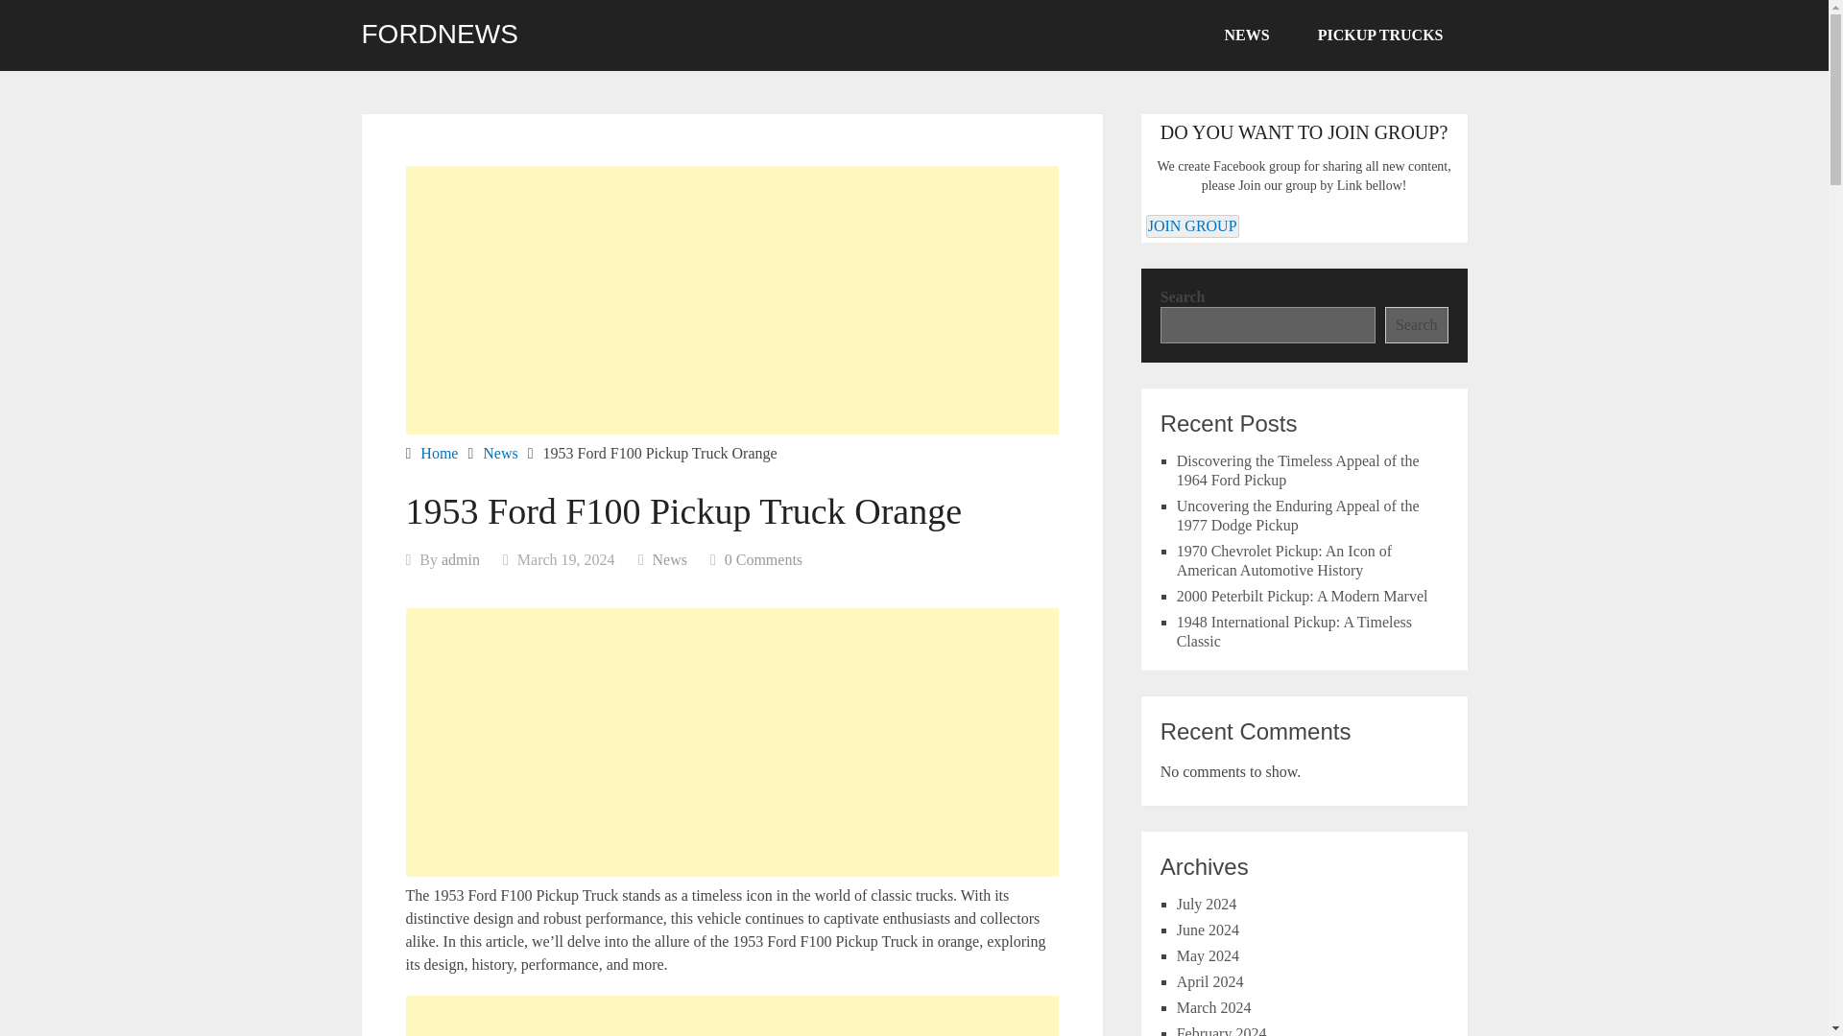  I want to click on Discovering the Timeless Appeal of the 1964 Ford Pickup, so click(1298, 470).